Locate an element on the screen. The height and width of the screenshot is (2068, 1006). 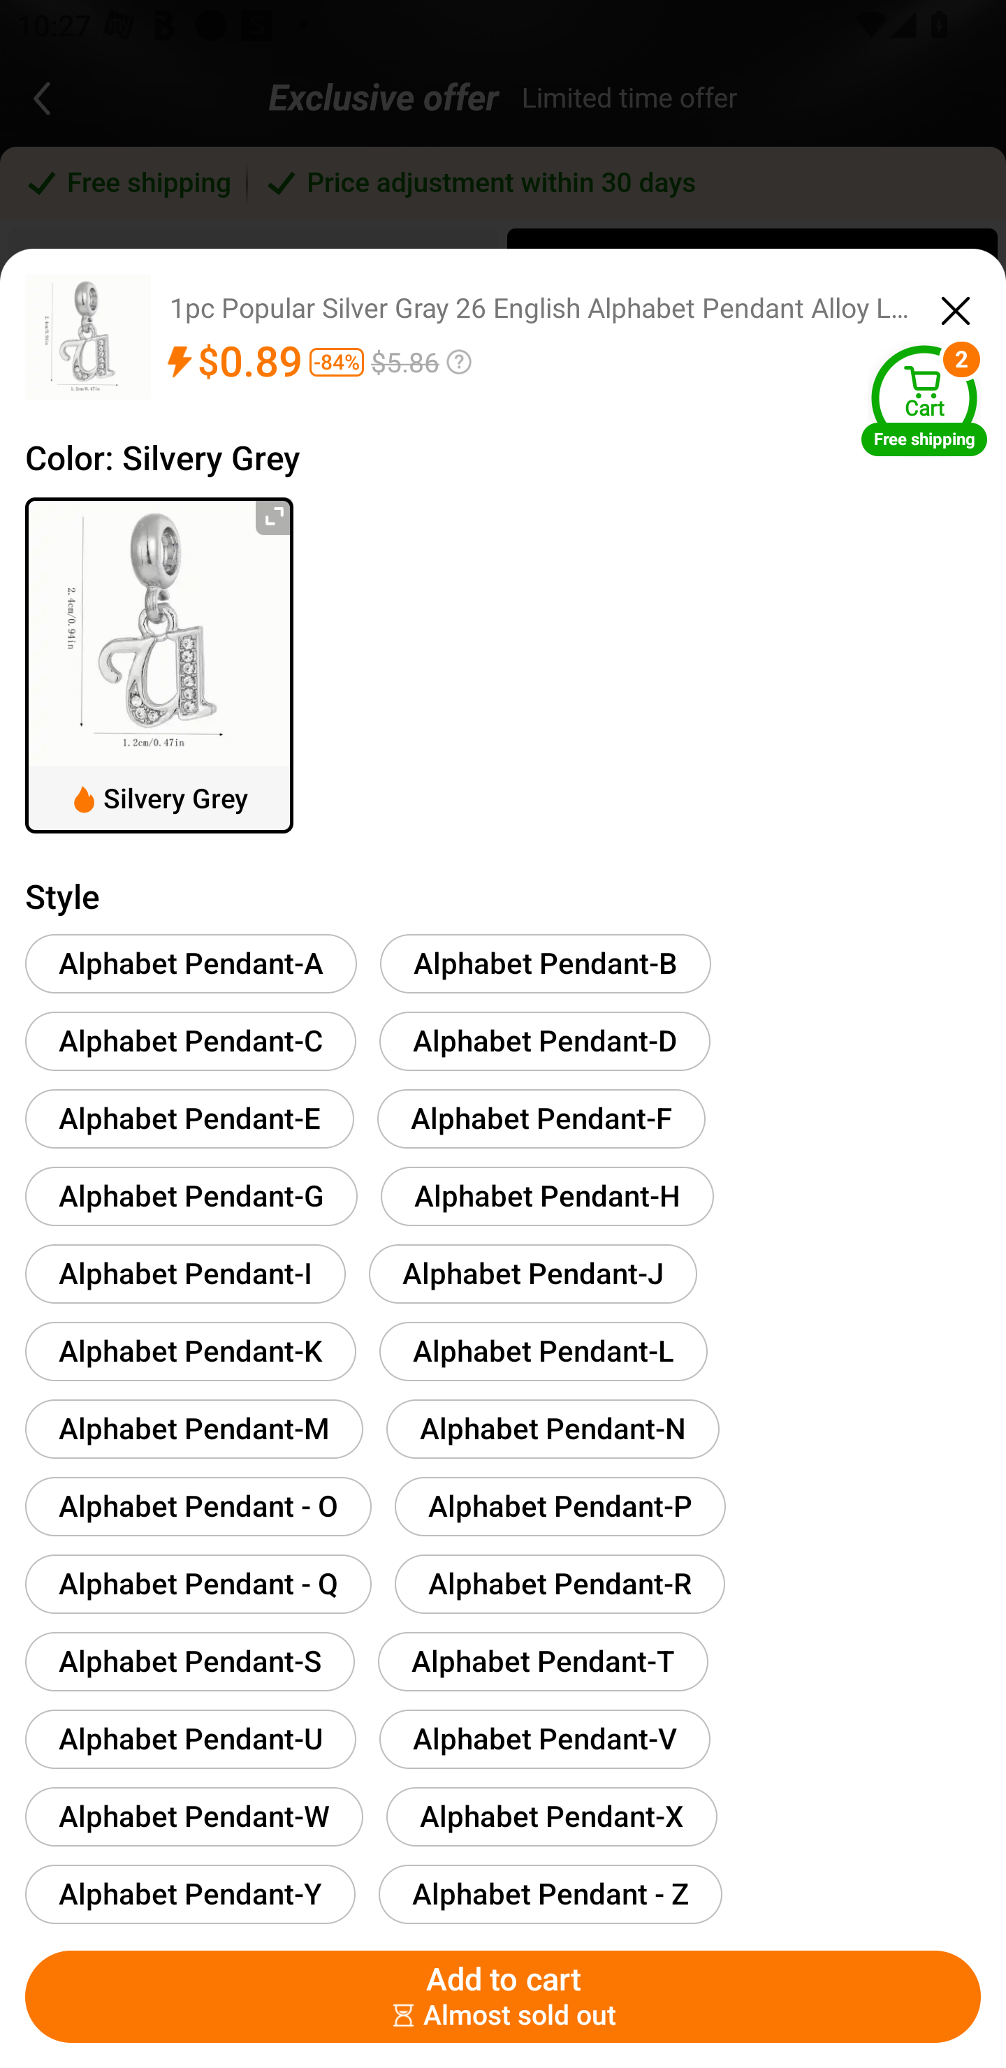
 Alphabet Pendant-W is located at coordinates (194, 1816).